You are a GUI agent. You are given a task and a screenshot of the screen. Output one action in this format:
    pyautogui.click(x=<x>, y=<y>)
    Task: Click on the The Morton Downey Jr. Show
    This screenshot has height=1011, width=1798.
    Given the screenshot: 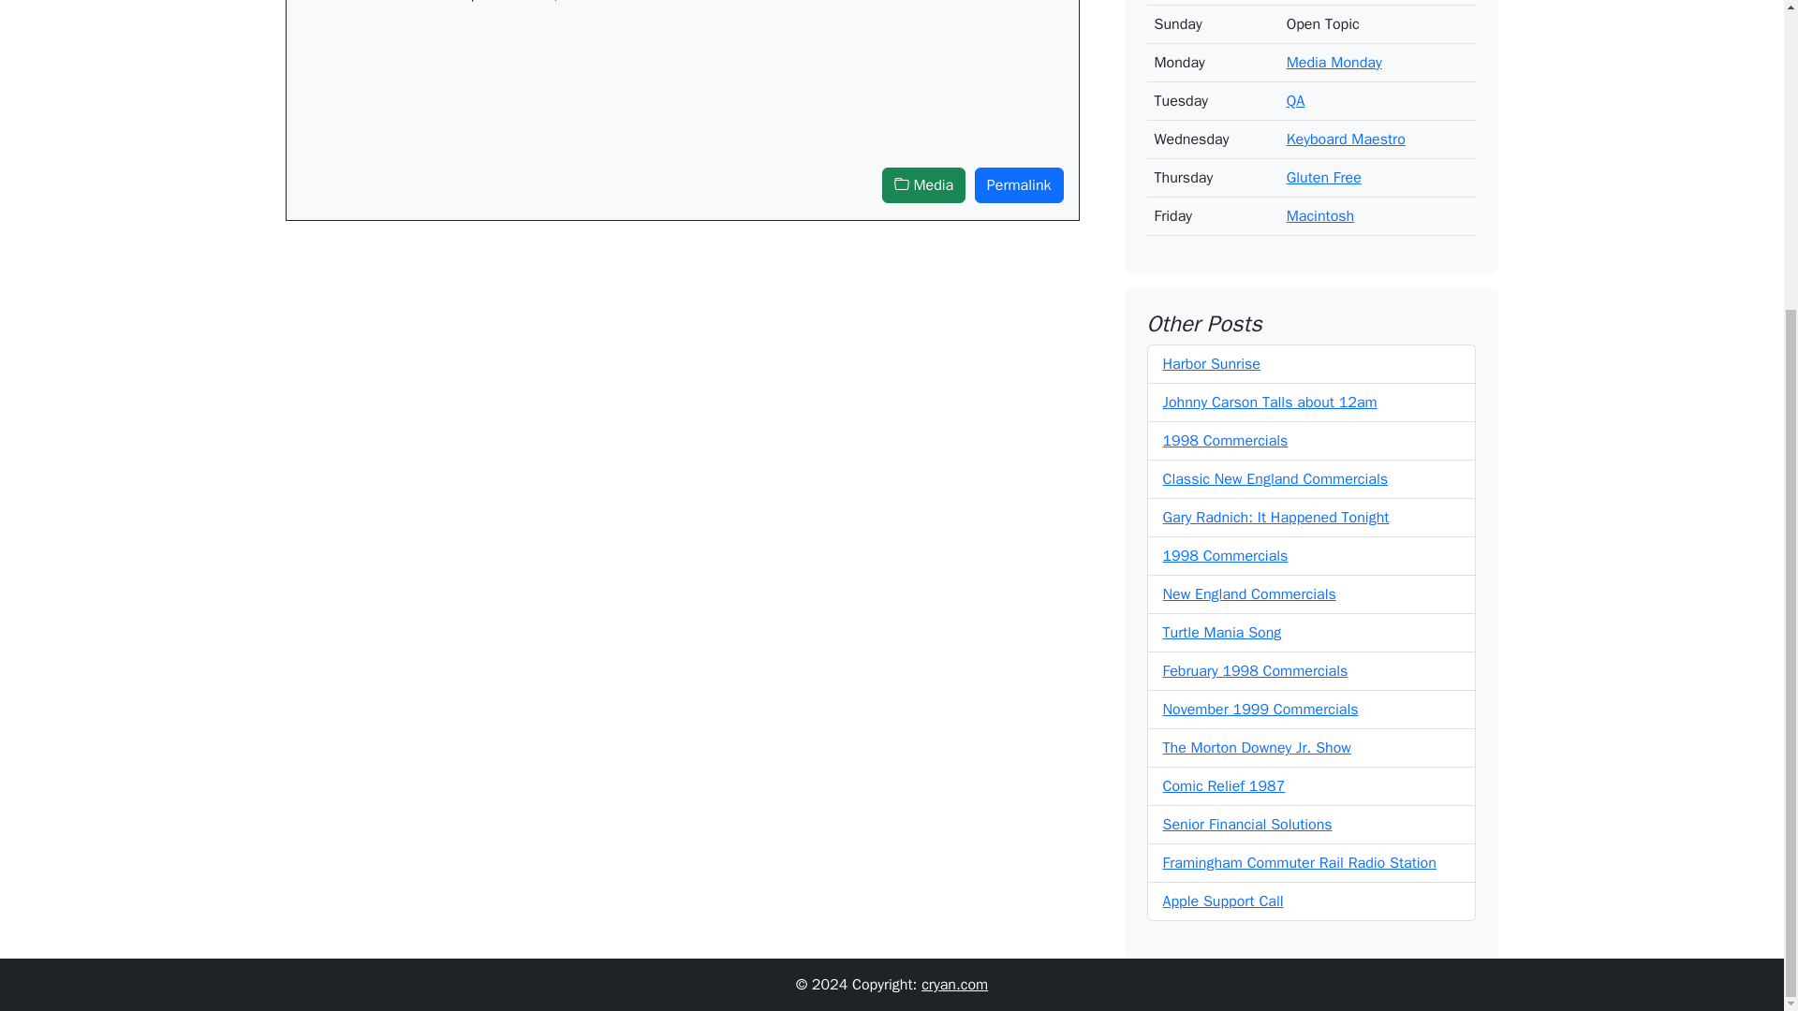 What is the action you would take?
    pyautogui.click(x=1257, y=732)
    